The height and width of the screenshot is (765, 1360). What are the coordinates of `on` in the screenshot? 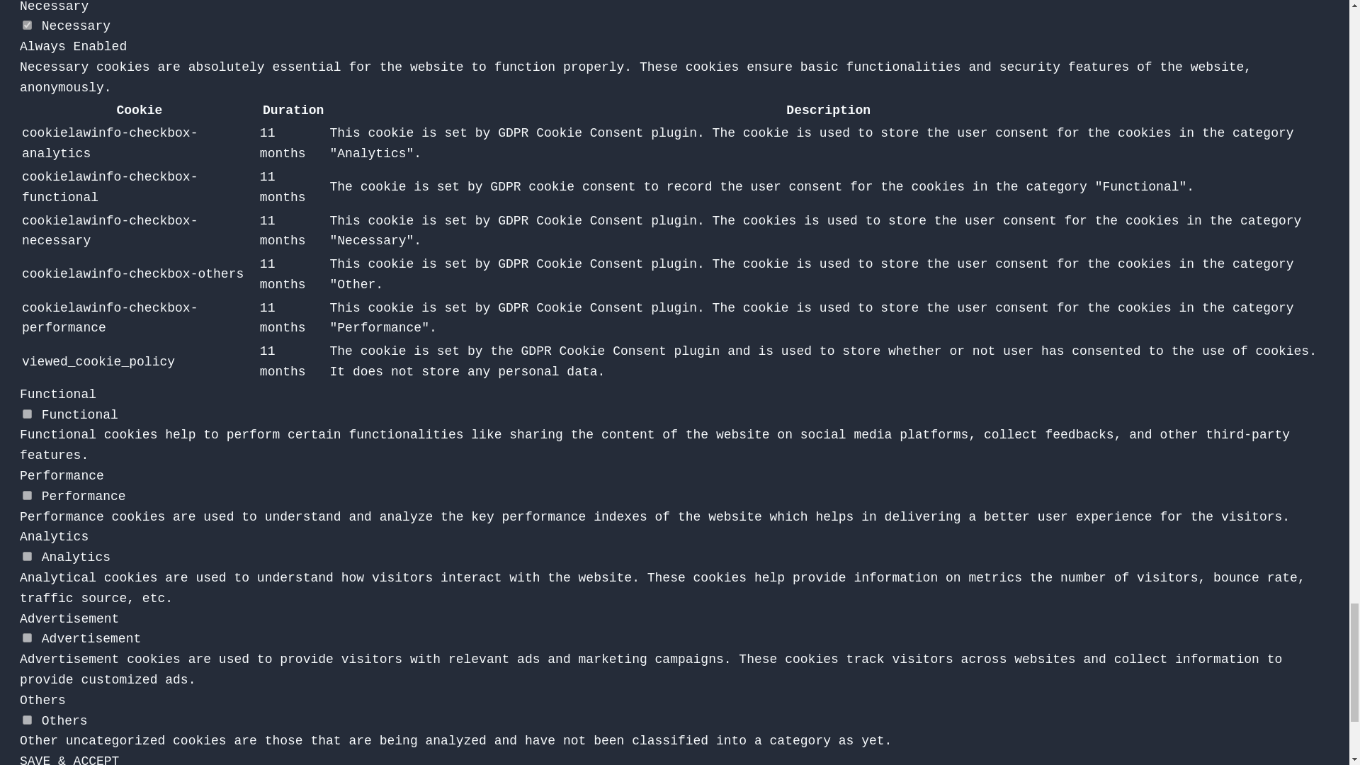 It's located at (27, 720).